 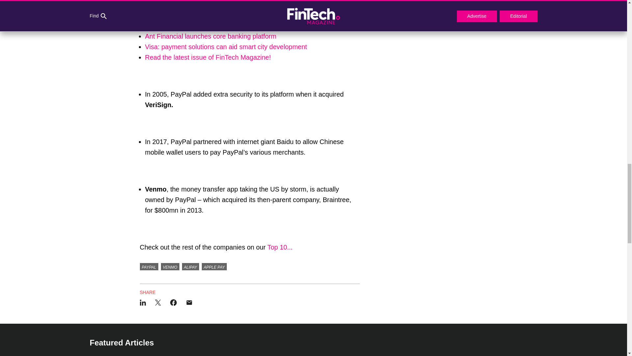 What do you see at coordinates (214, 266) in the screenshot?
I see `APPLE PAY` at bounding box center [214, 266].